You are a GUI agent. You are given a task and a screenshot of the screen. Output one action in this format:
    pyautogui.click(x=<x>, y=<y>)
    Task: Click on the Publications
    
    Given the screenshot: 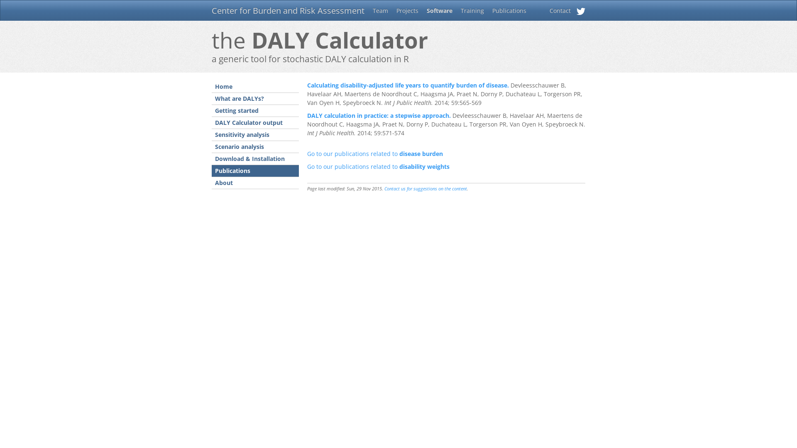 What is the action you would take?
    pyautogui.click(x=255, y=171)
    